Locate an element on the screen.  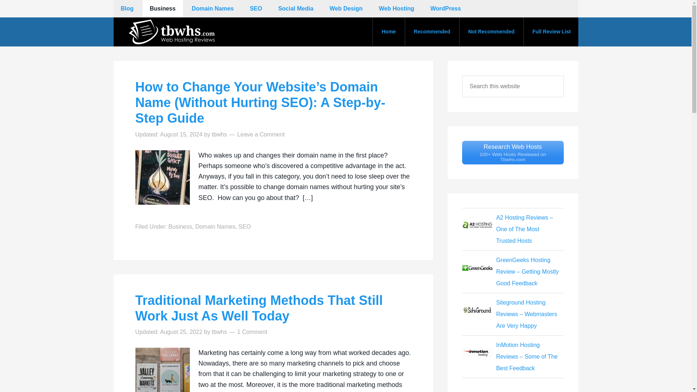
Home is located at coordinates (388, 31).